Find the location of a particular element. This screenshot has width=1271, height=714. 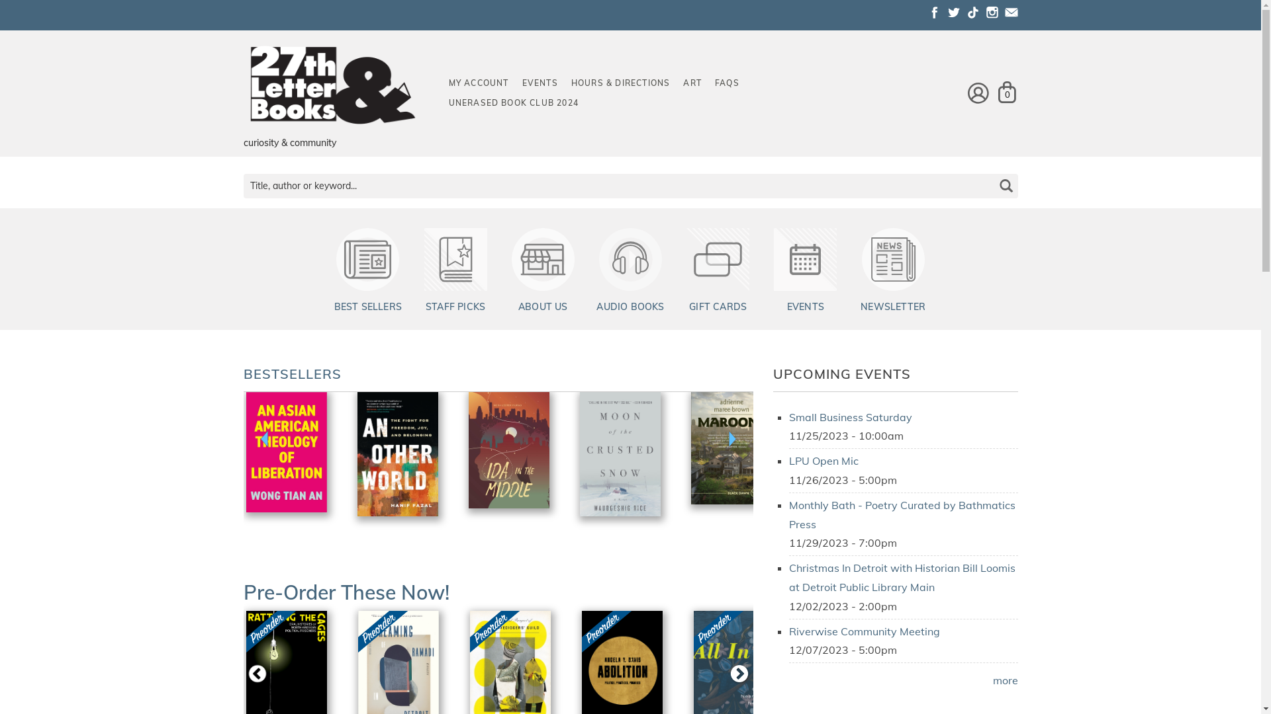

UNERASED BOOK CLUB 2024 is located at coordinates (514, 103).